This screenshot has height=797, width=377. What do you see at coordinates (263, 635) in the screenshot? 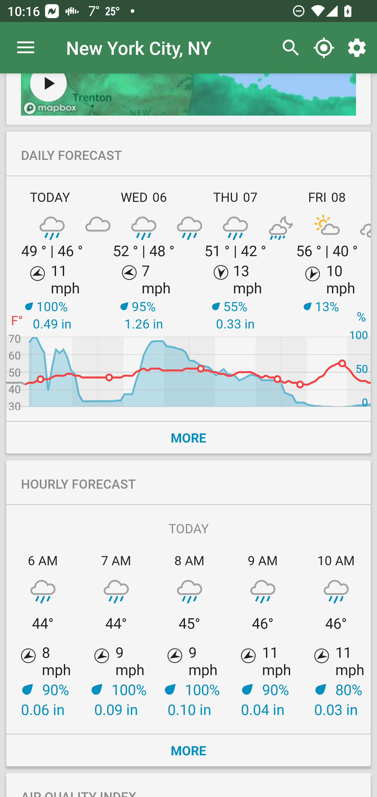
I see `9 AM 46° 11
mph 90% 0.04 in` at bounding box center [263, 635].